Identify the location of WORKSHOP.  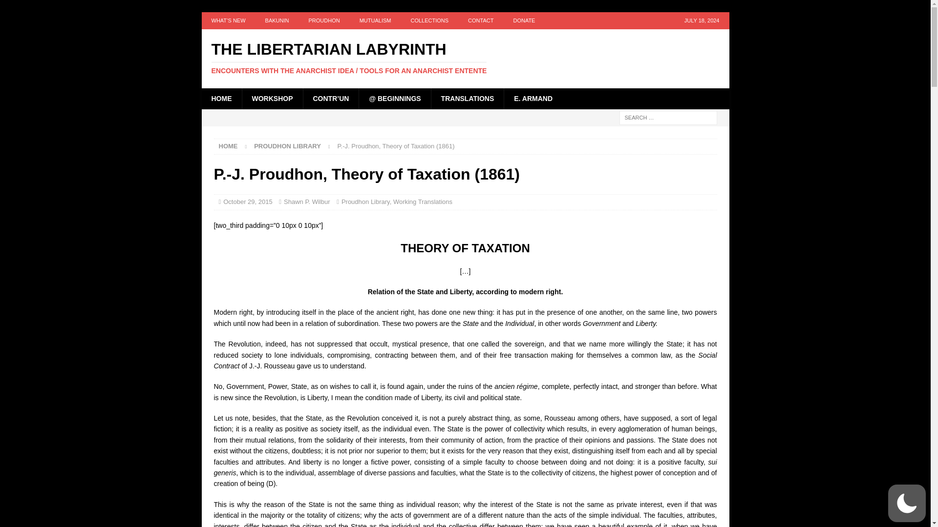
(272, 99).